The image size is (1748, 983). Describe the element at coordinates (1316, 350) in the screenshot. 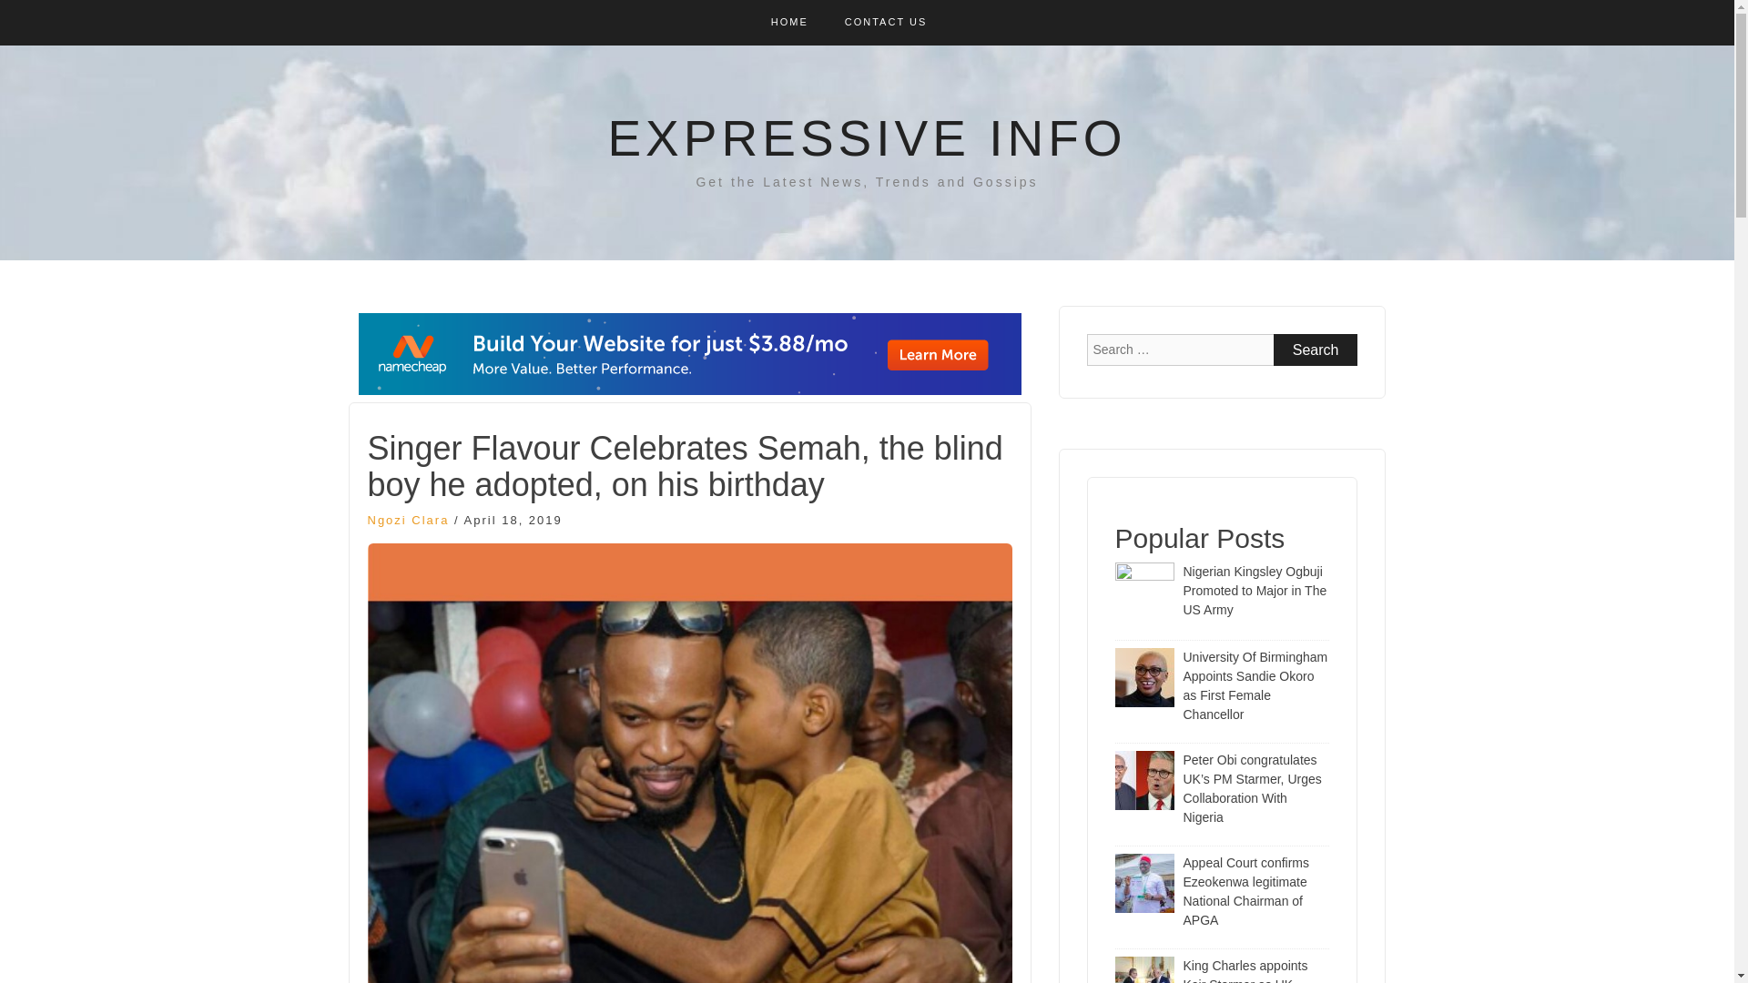

I see `Search` at that location.